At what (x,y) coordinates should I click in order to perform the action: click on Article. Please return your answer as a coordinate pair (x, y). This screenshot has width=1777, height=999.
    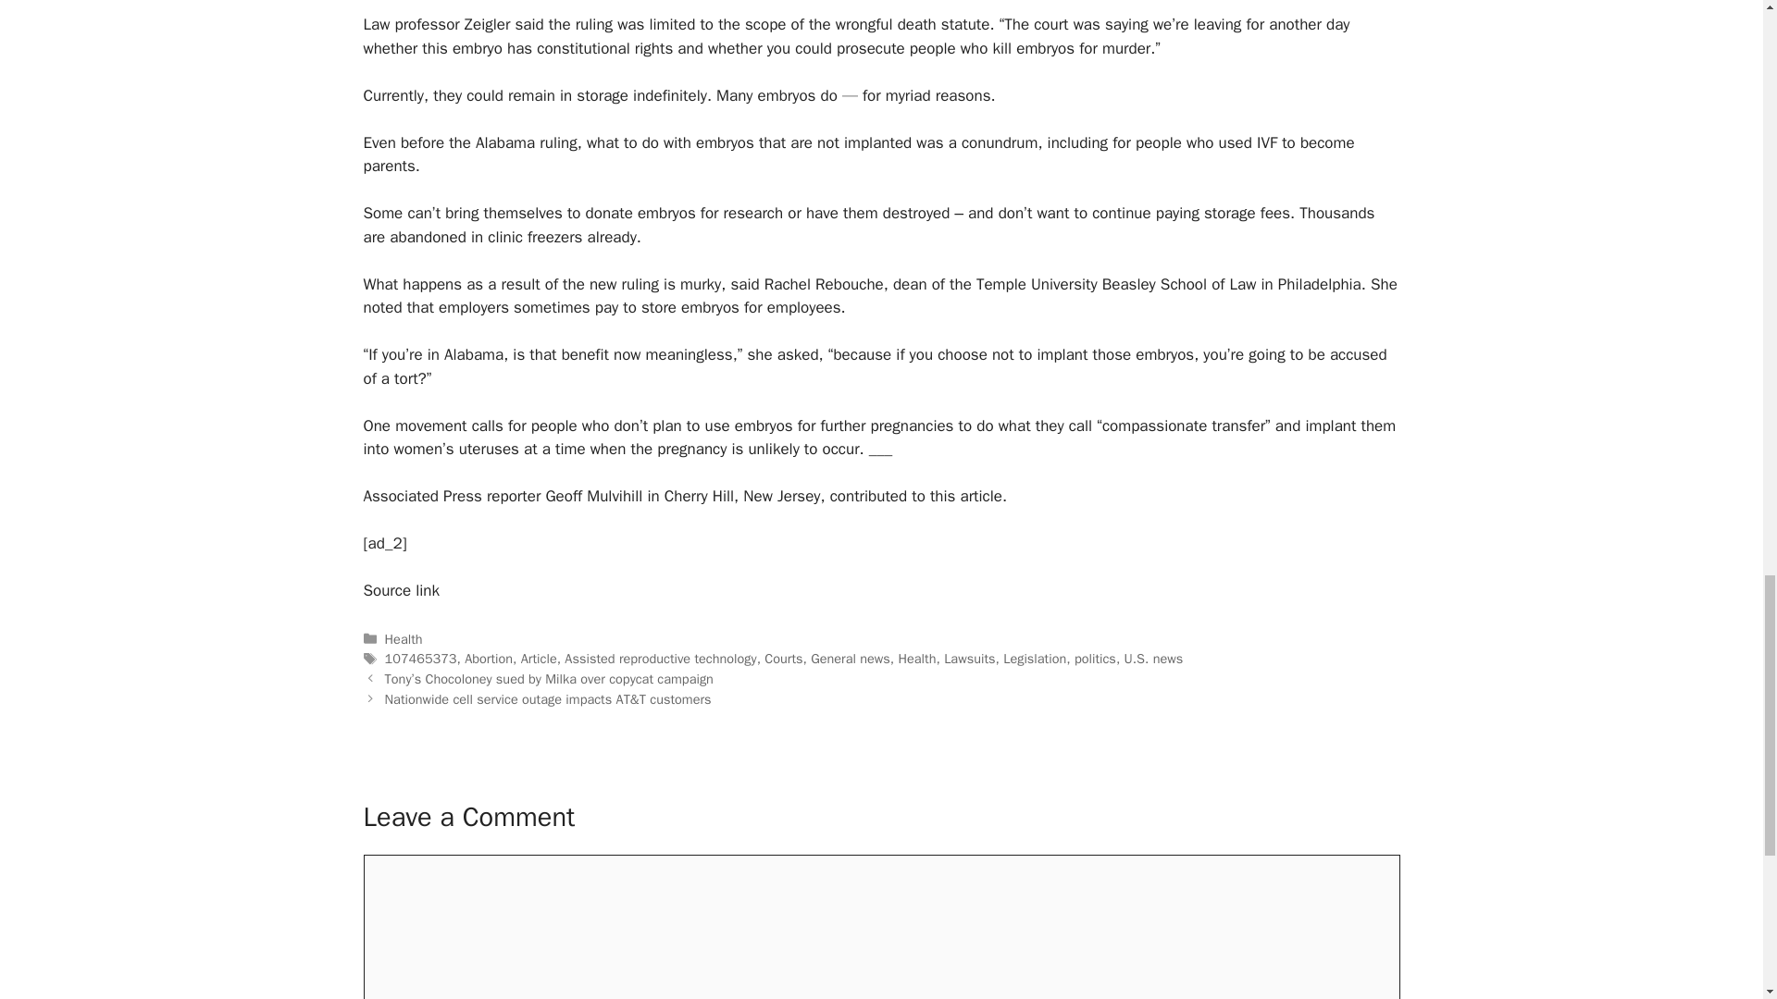
    Looking at the image, I should click on (539, 659).